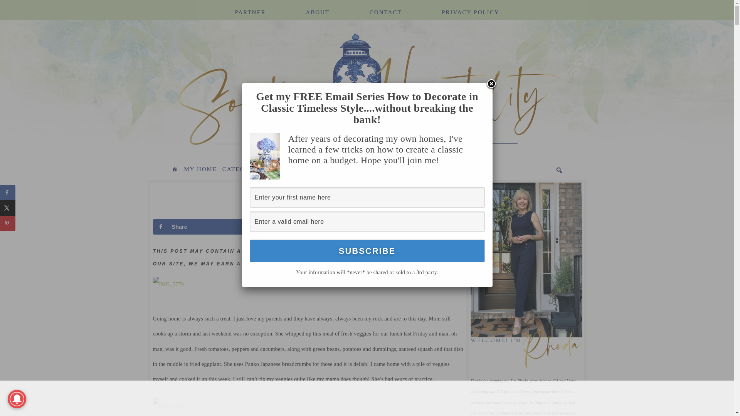 The image size is (740, 416). I want to click on FEATURE FRIDAY, so click(387, 170).